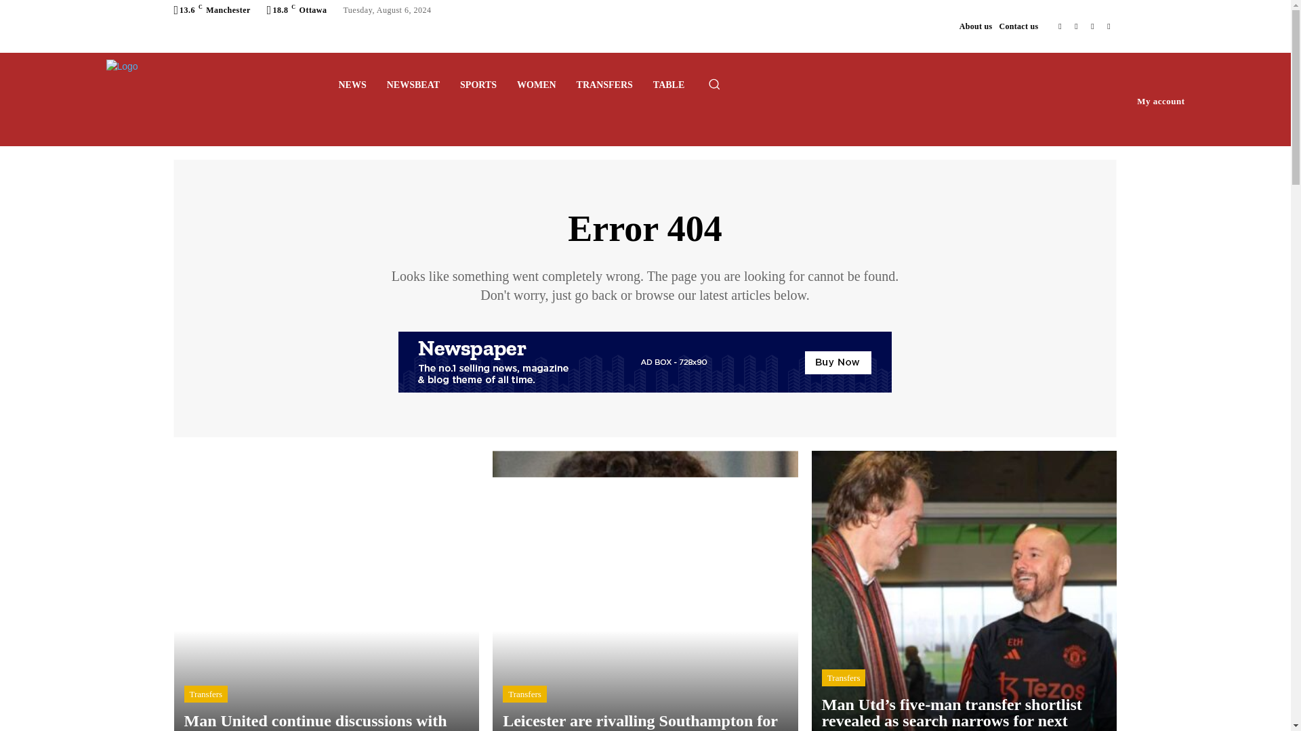 The height and width of the screenshot is (731, 1301). I want to click on Twitter, so click(1092, 26).